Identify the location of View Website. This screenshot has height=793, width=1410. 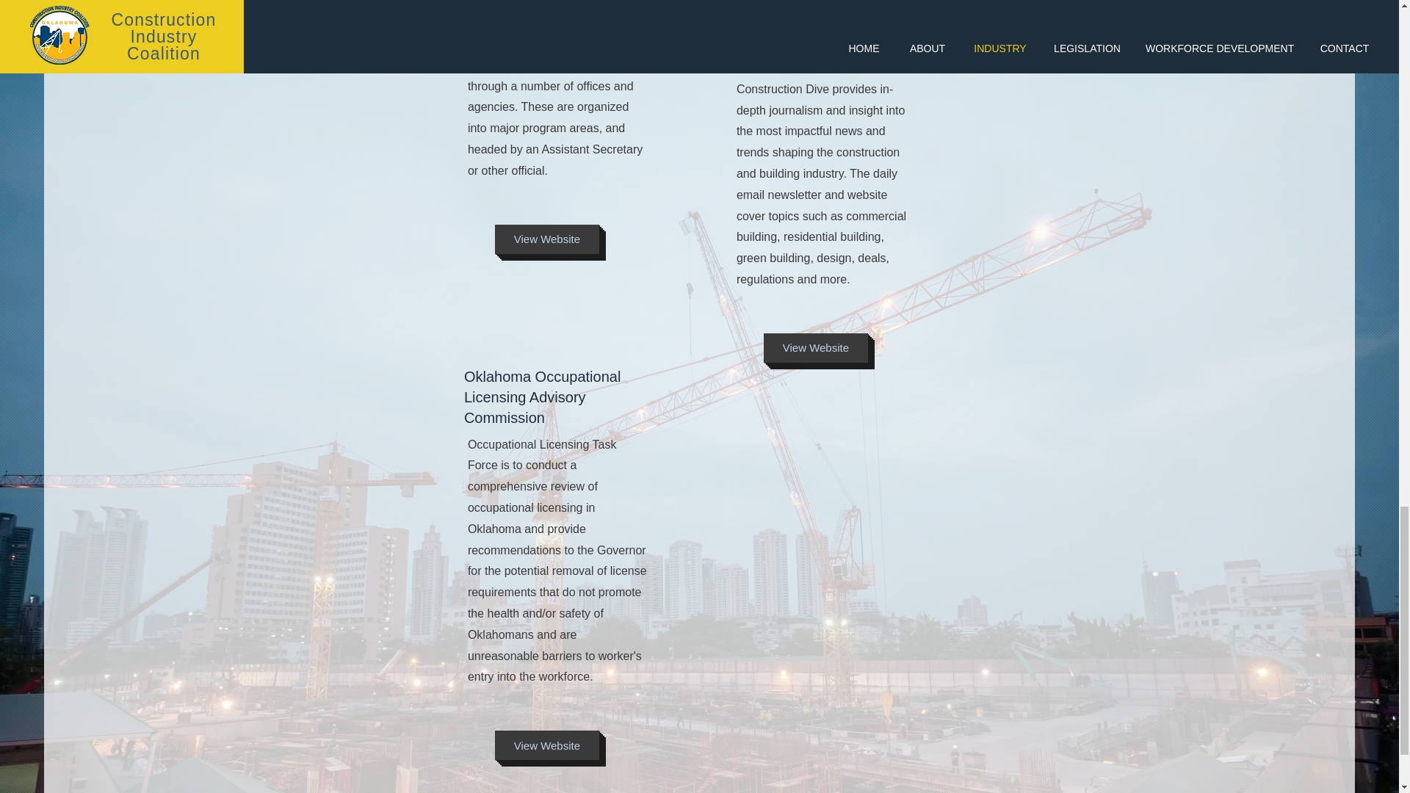
(546, 239).